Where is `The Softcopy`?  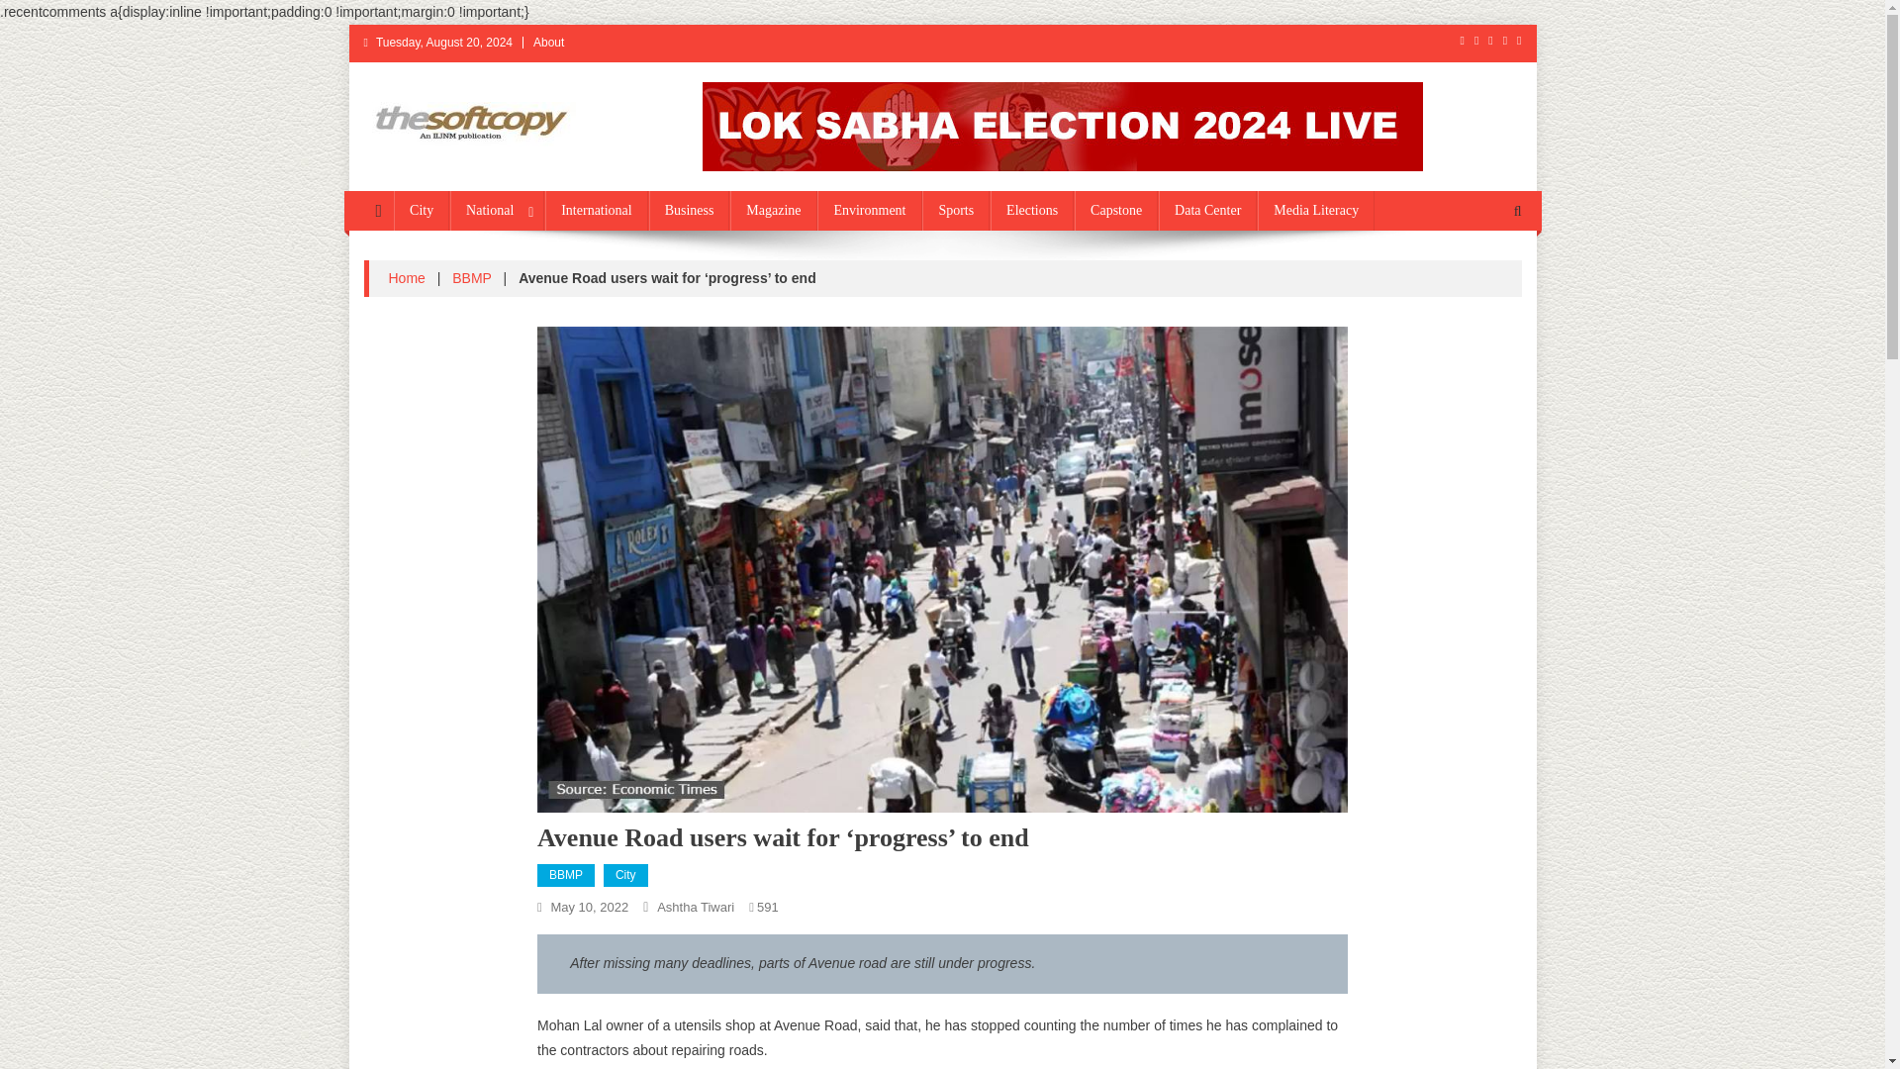
The Softcopy is located at coordinates (464, 166).